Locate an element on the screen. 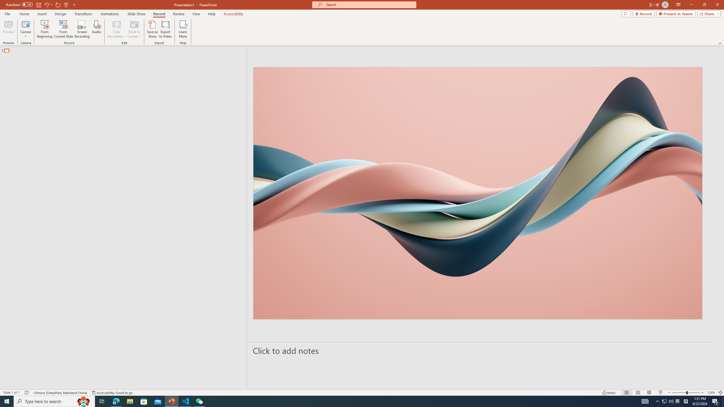 This screenshot has width=724, height=407. Reset to Cameo is located at coordinates (134, 29).